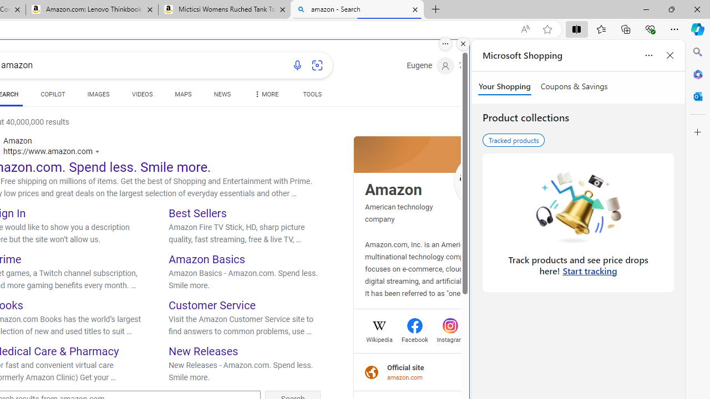 This screenshot has width=710, height=399. What do you see at coordinates (436, 154) in the screenshot?
I see `Class: spl_logobg` at bounding box center [436, 154].